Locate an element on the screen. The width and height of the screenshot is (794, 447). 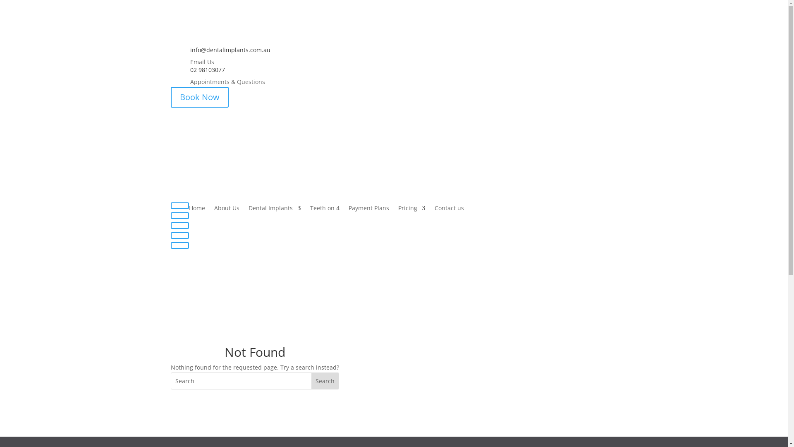
Home is located at coordinates (197, 210).